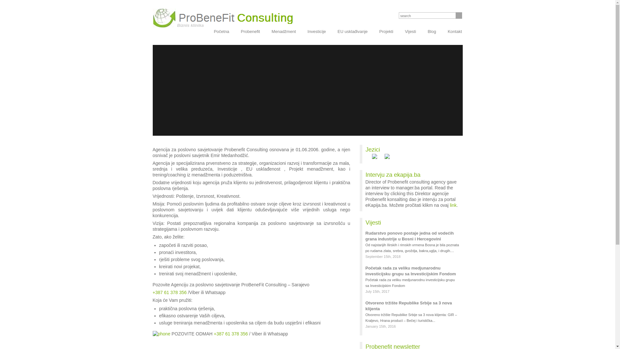  Describe the element at coordinates (231, 334) in the screenshot. I see `+387 61 378 356` at that location.